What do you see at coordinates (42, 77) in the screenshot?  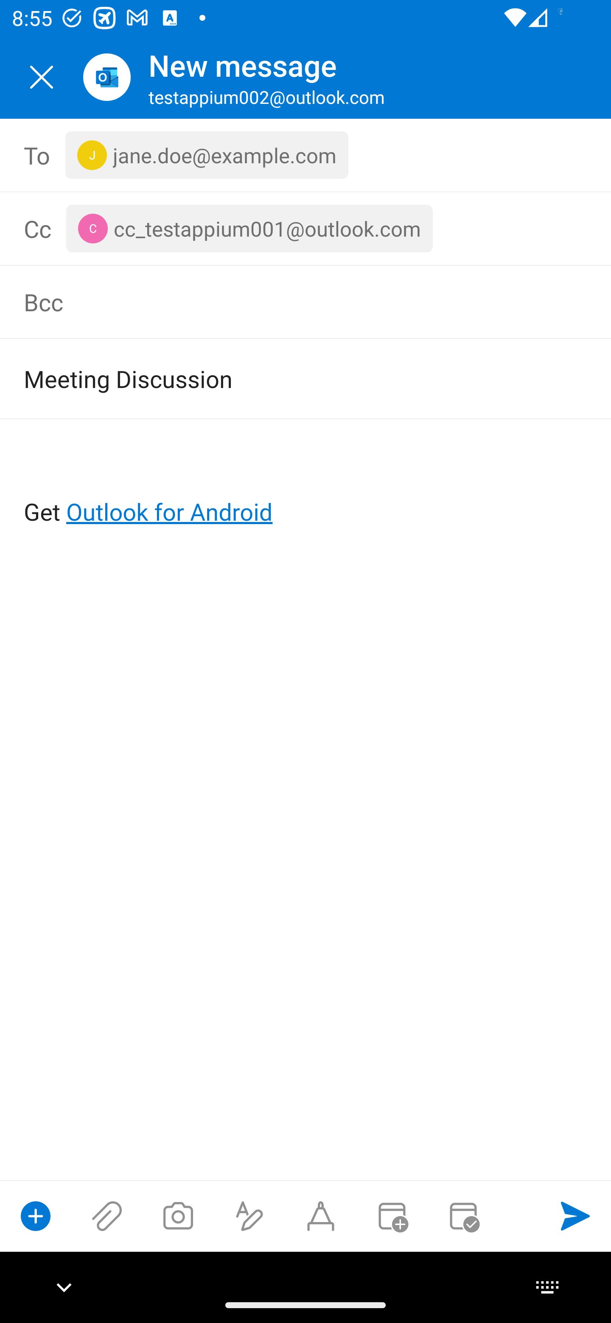 I see `Close` at bounding box center [42, 77].